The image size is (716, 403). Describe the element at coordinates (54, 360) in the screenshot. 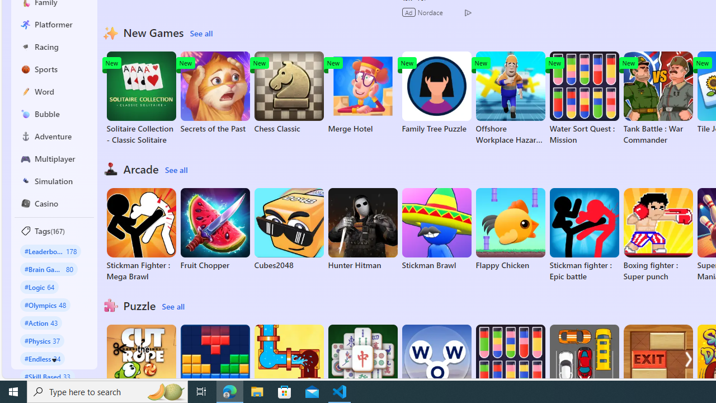

I see `Class: arrow-bottom button-default-style-remove` at that location.